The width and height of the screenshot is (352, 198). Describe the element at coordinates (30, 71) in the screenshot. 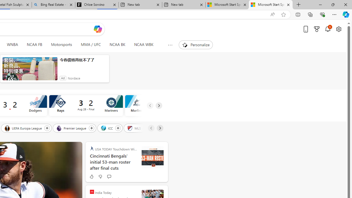

I see `anim-content` at that location.